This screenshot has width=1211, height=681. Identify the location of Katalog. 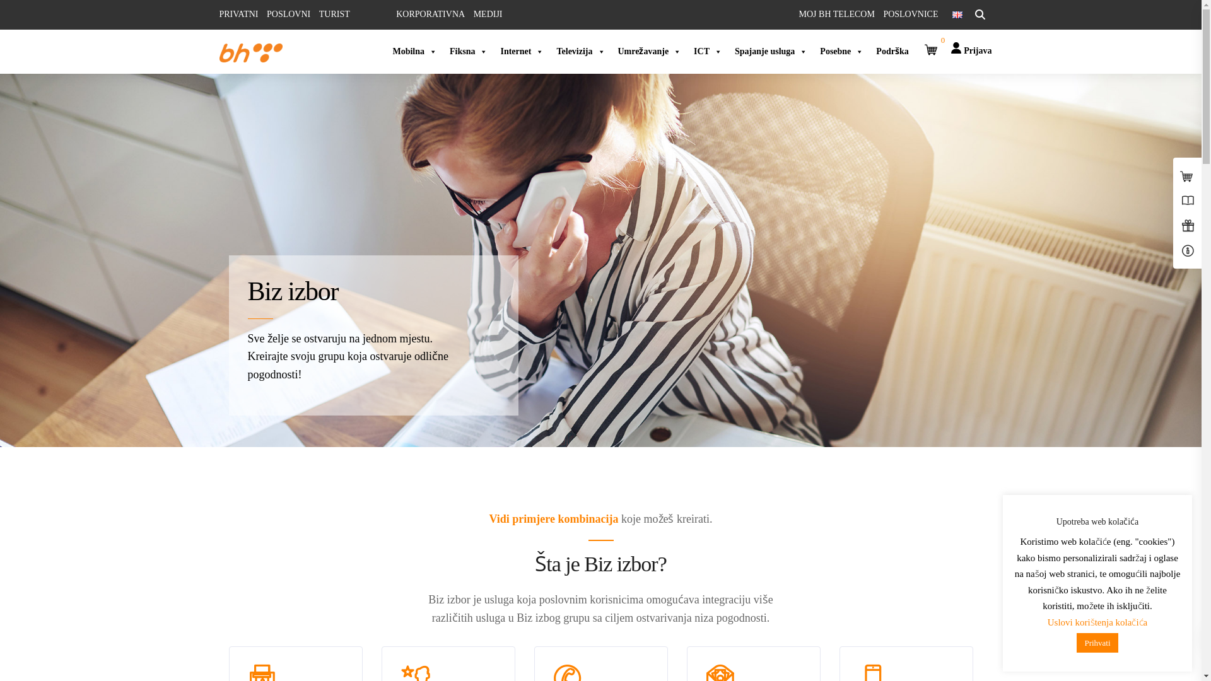
(546, 560).